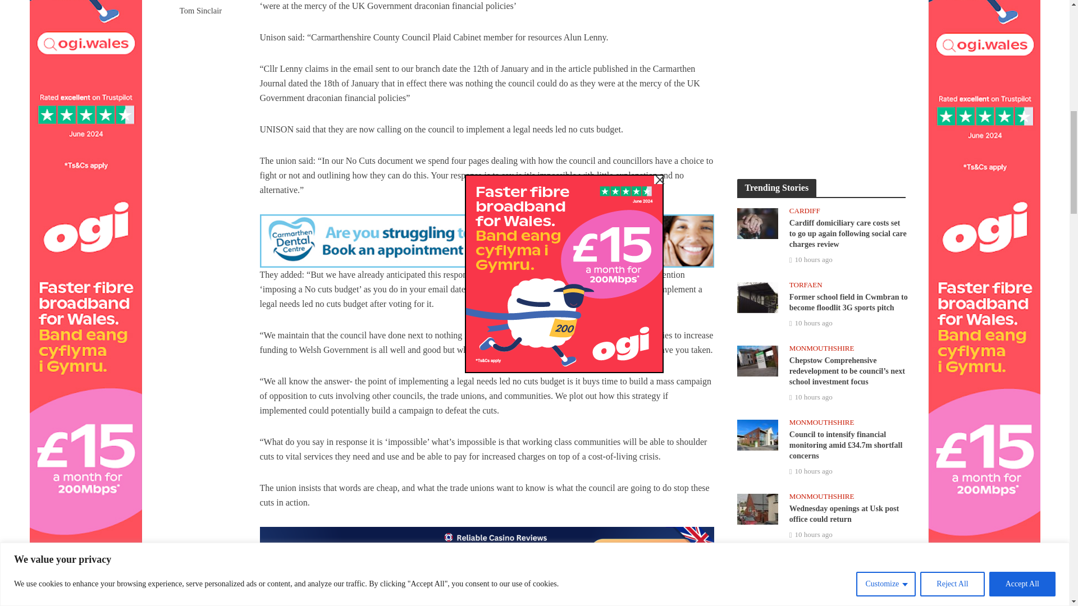  I want to click on Advertisement, so click(821, 78).